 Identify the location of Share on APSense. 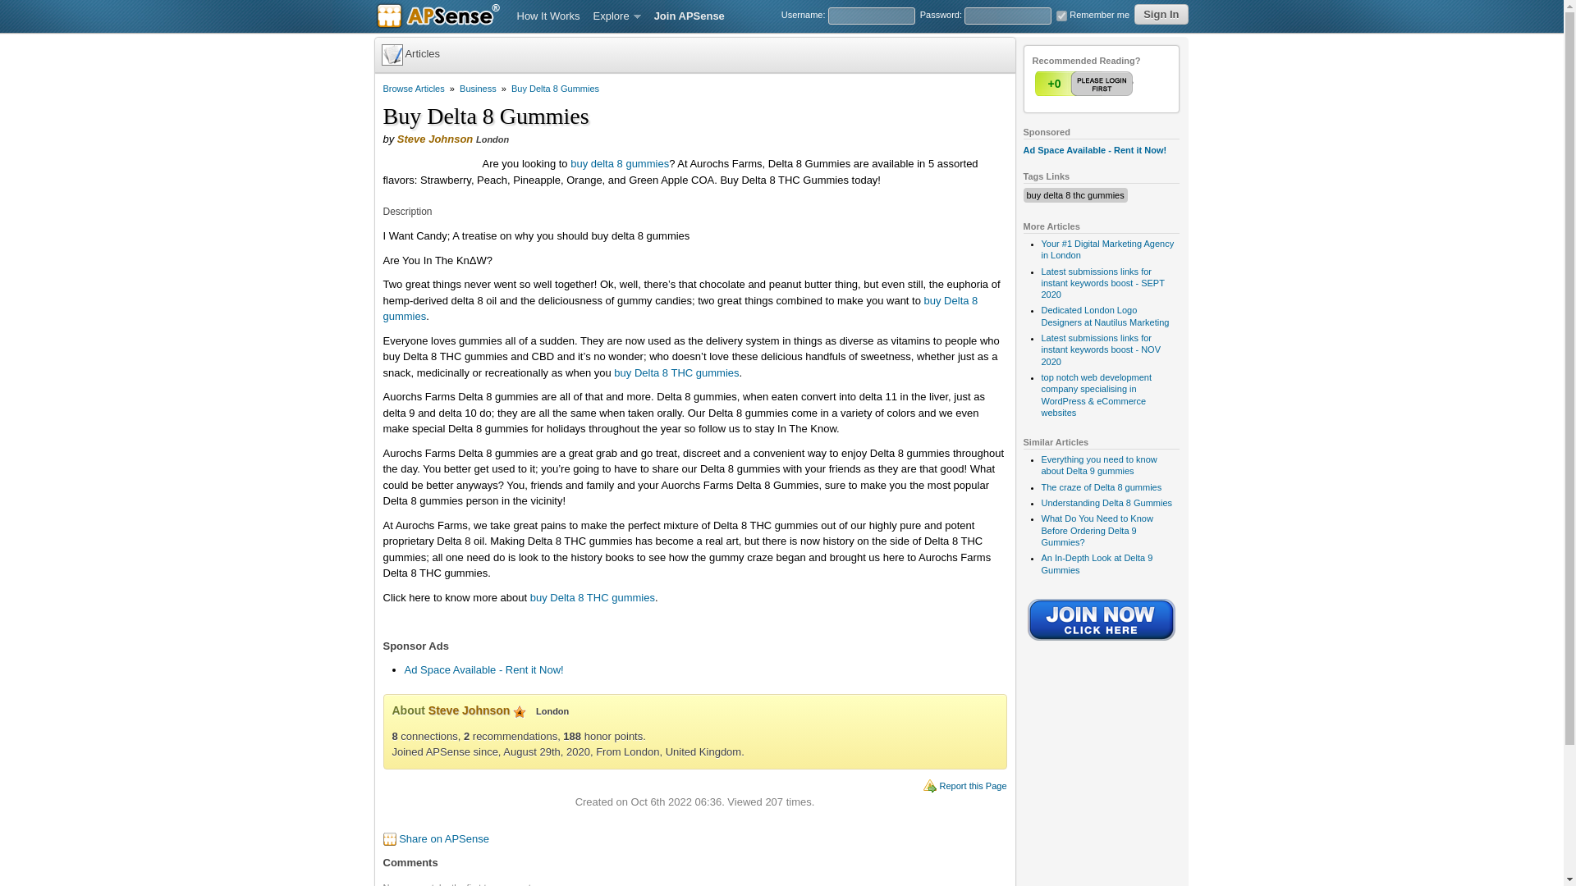
(443, 838).